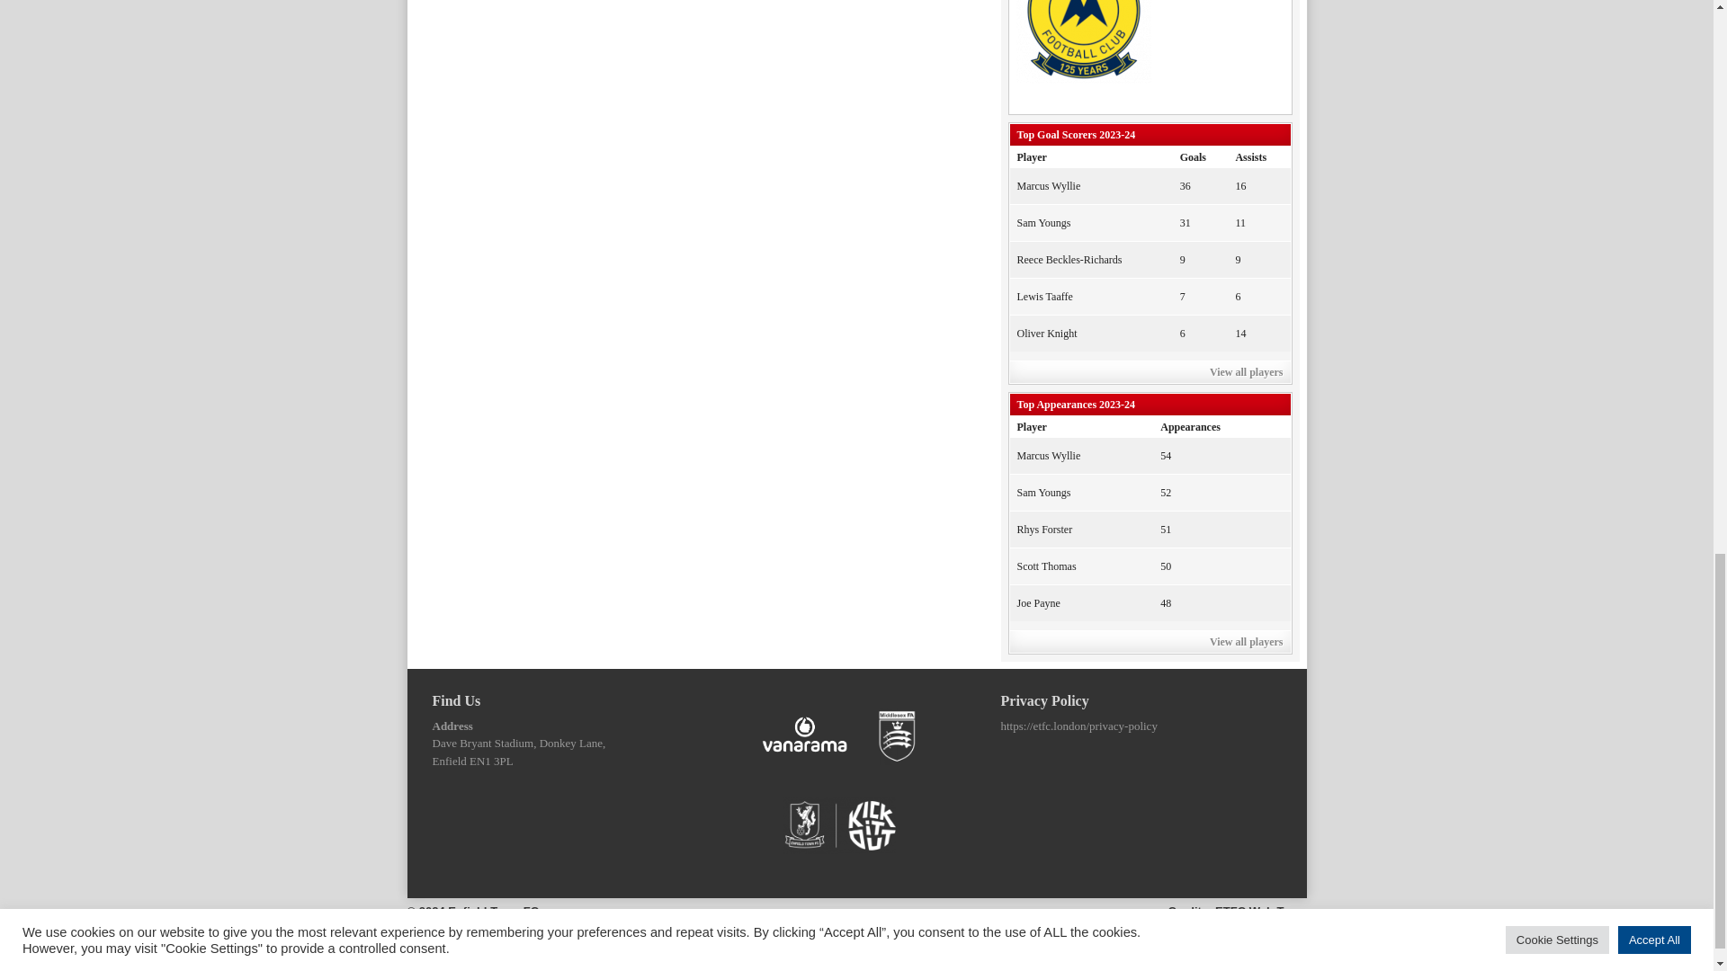 This screenshot has width=1727, height=971. What do you see at coordinates (840, 825) in the screenshot?
I see `Kick It Out` at bounding box center [840, 825].